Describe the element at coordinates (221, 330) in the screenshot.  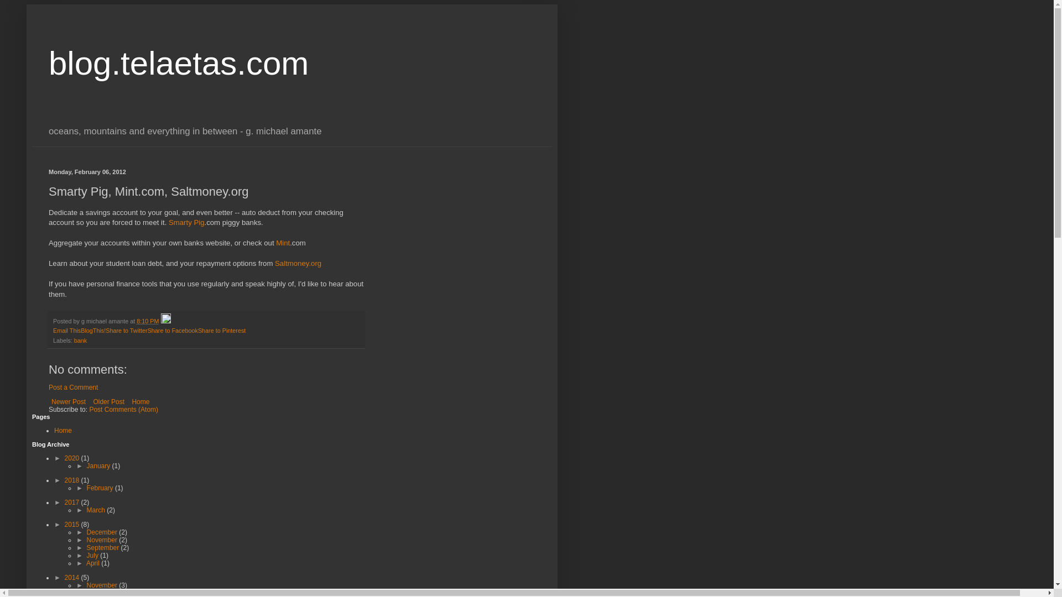
I see `Share to Pinterest` at that location.